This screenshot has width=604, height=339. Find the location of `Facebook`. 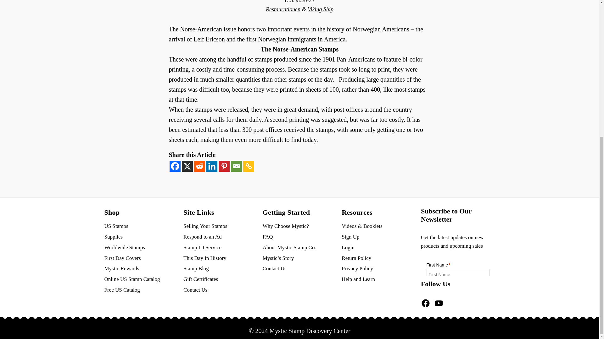

Facebook is located at coordinates (174, 166).